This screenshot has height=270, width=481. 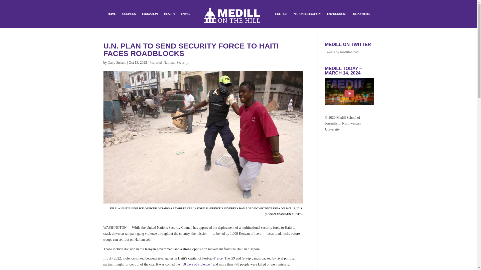 I want to click on 10 days of violence, so click(x=196, y=264).